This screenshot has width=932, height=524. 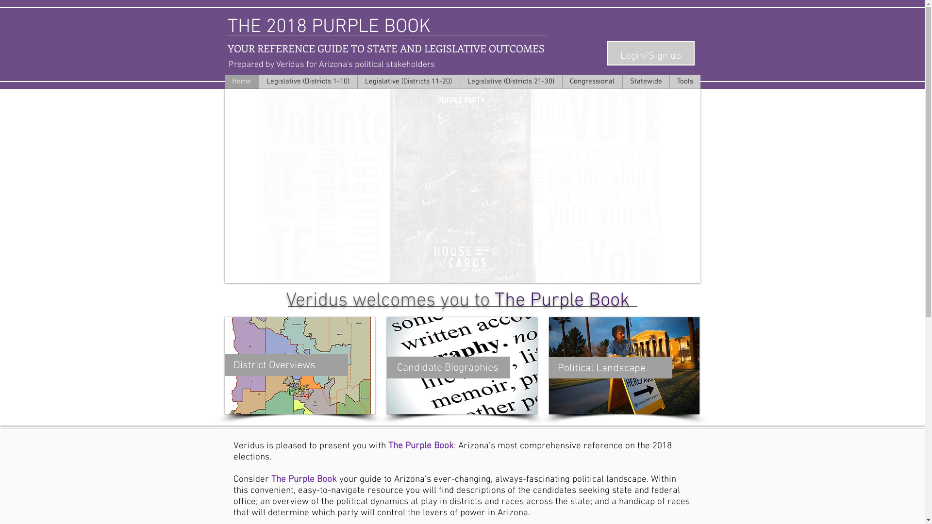 I want to click on Login/Sign up, so click(x=650, y=56).